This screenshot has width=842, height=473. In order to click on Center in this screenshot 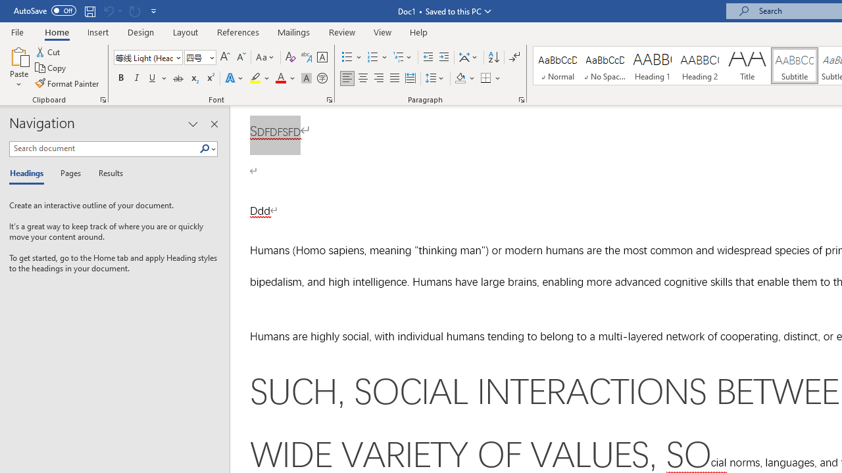, I will do `click(363, 79)`.